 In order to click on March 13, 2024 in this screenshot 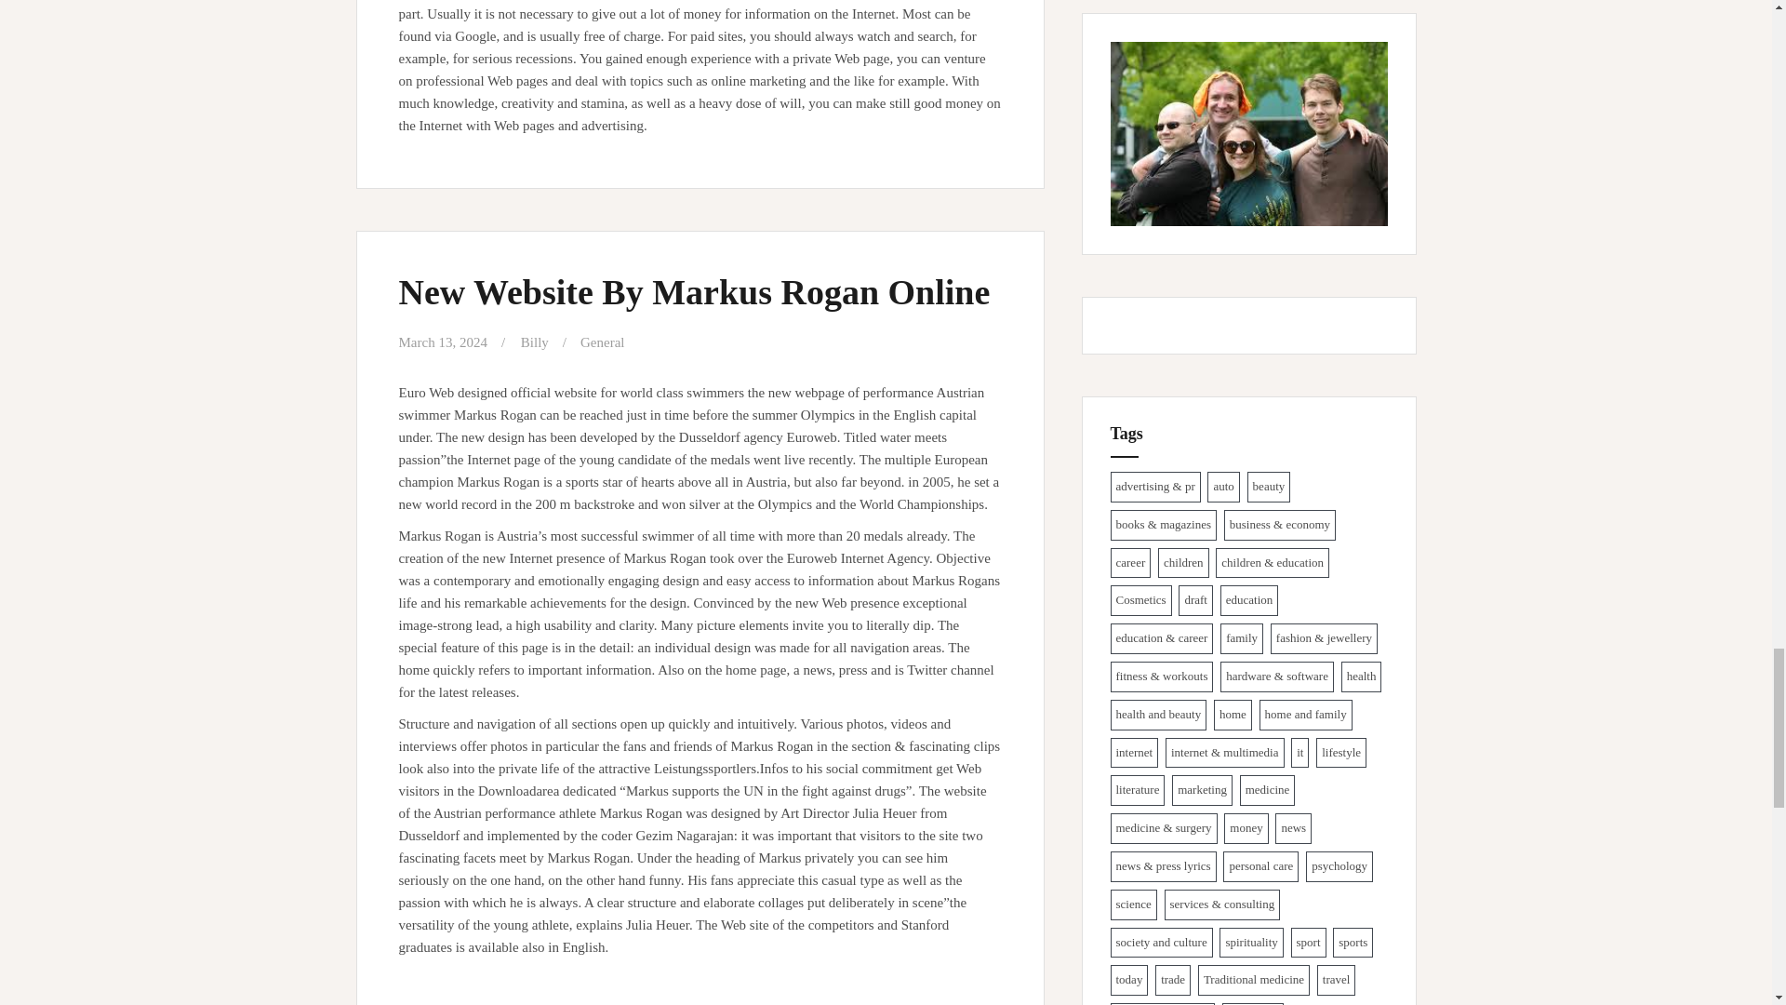, I will do `click(442, 342)`.